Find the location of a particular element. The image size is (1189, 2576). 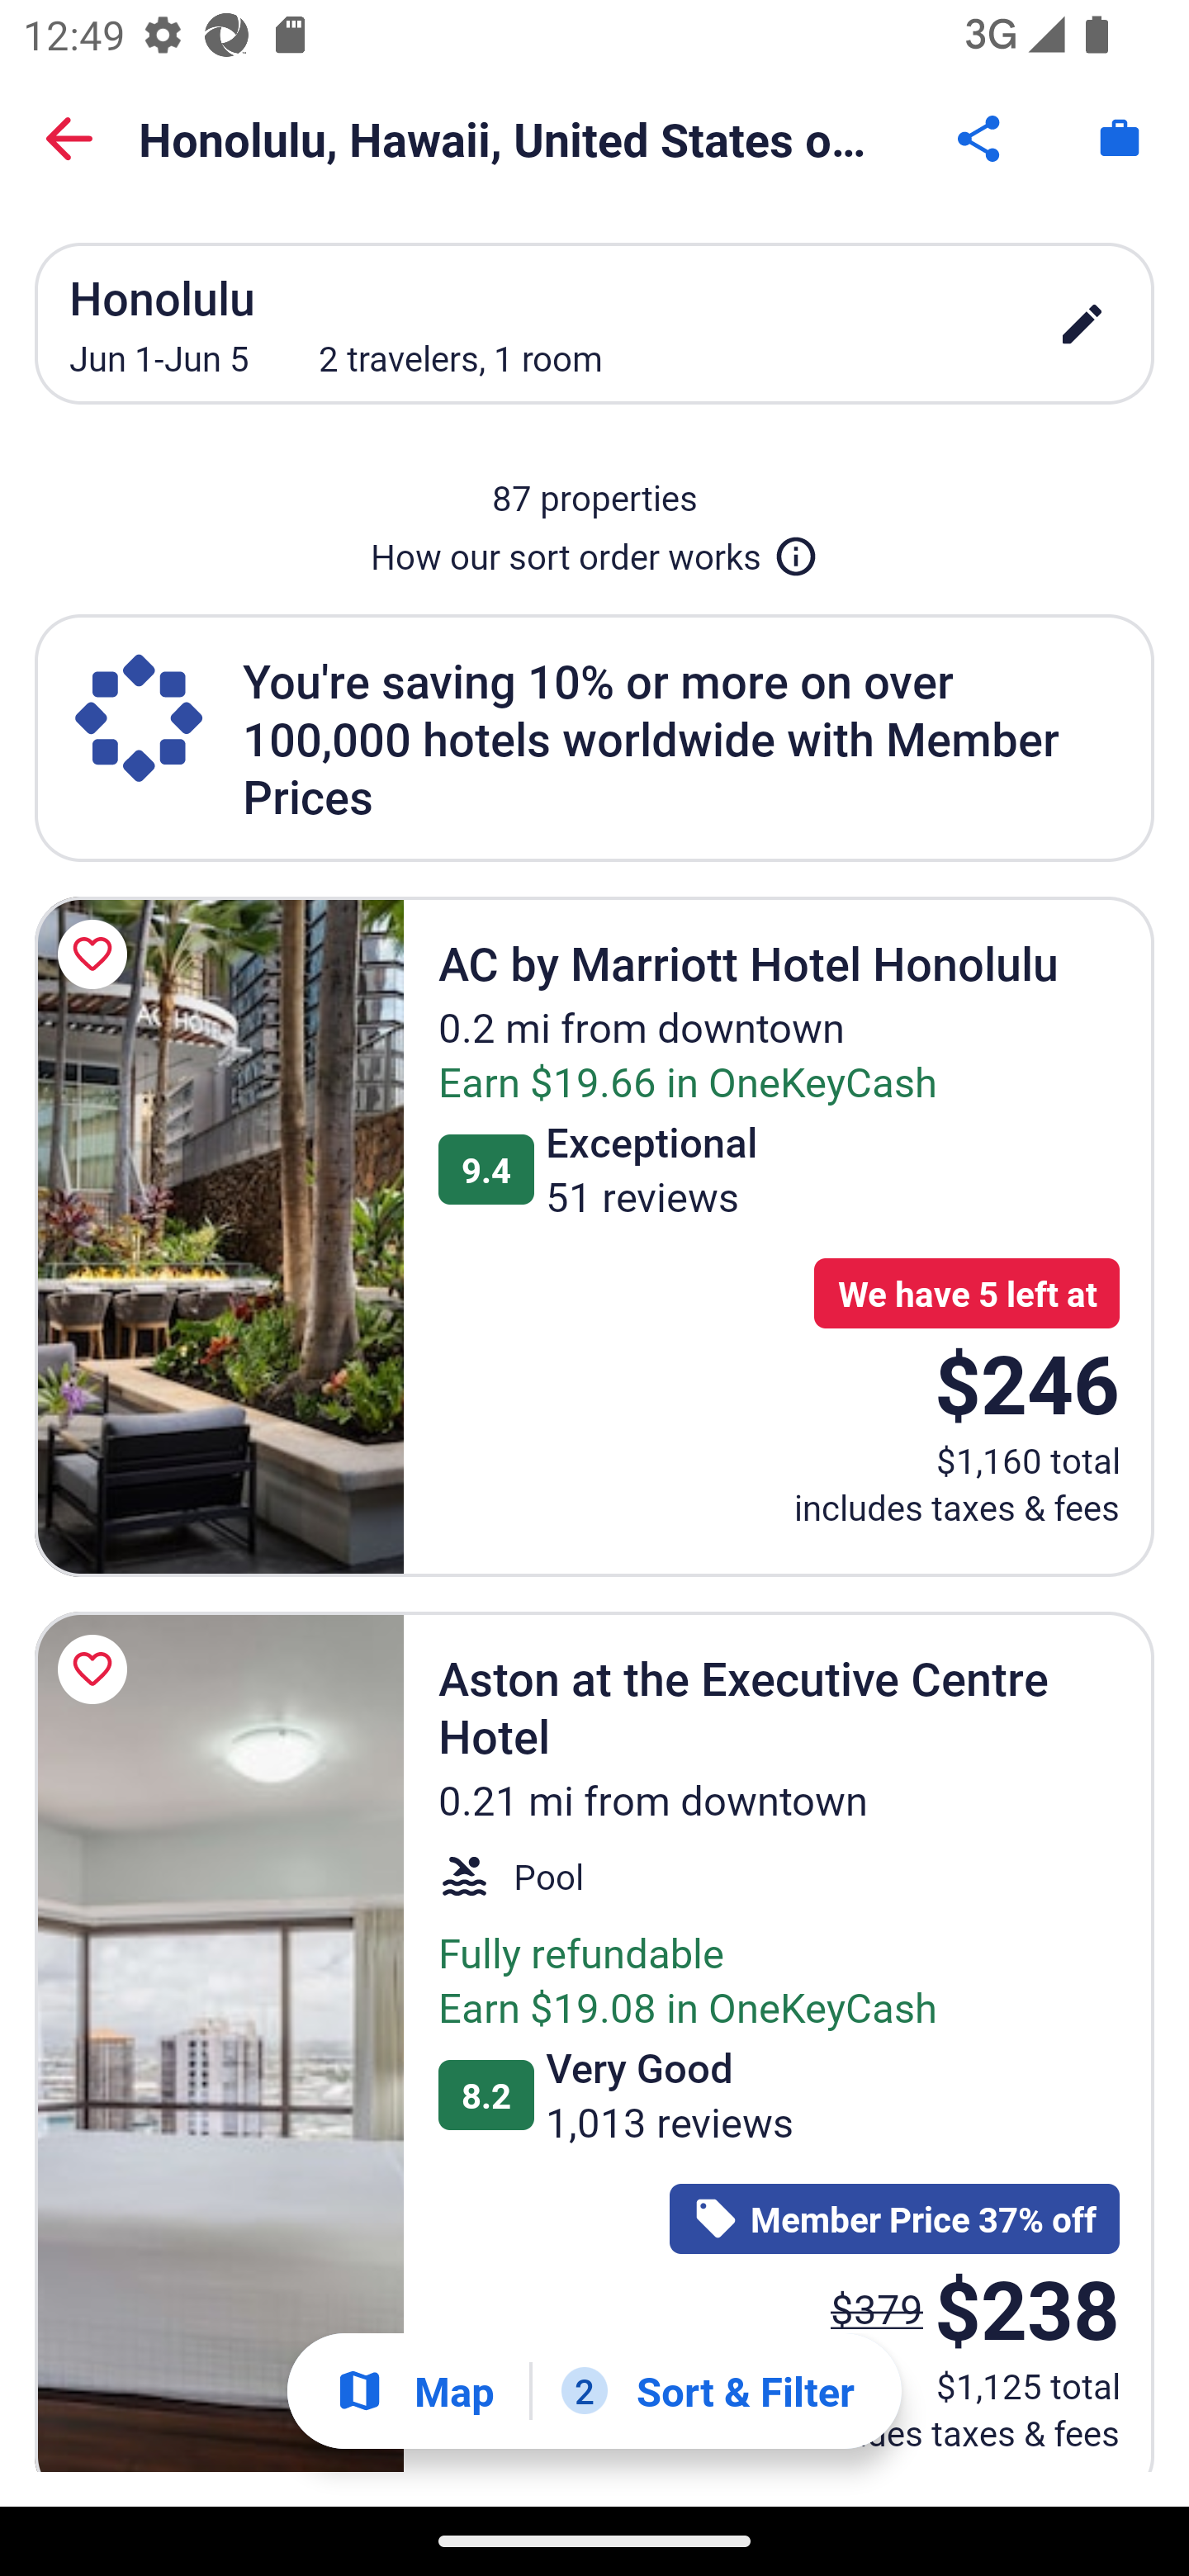

$379 The price was $379 is located at coordinates (877, 2308).